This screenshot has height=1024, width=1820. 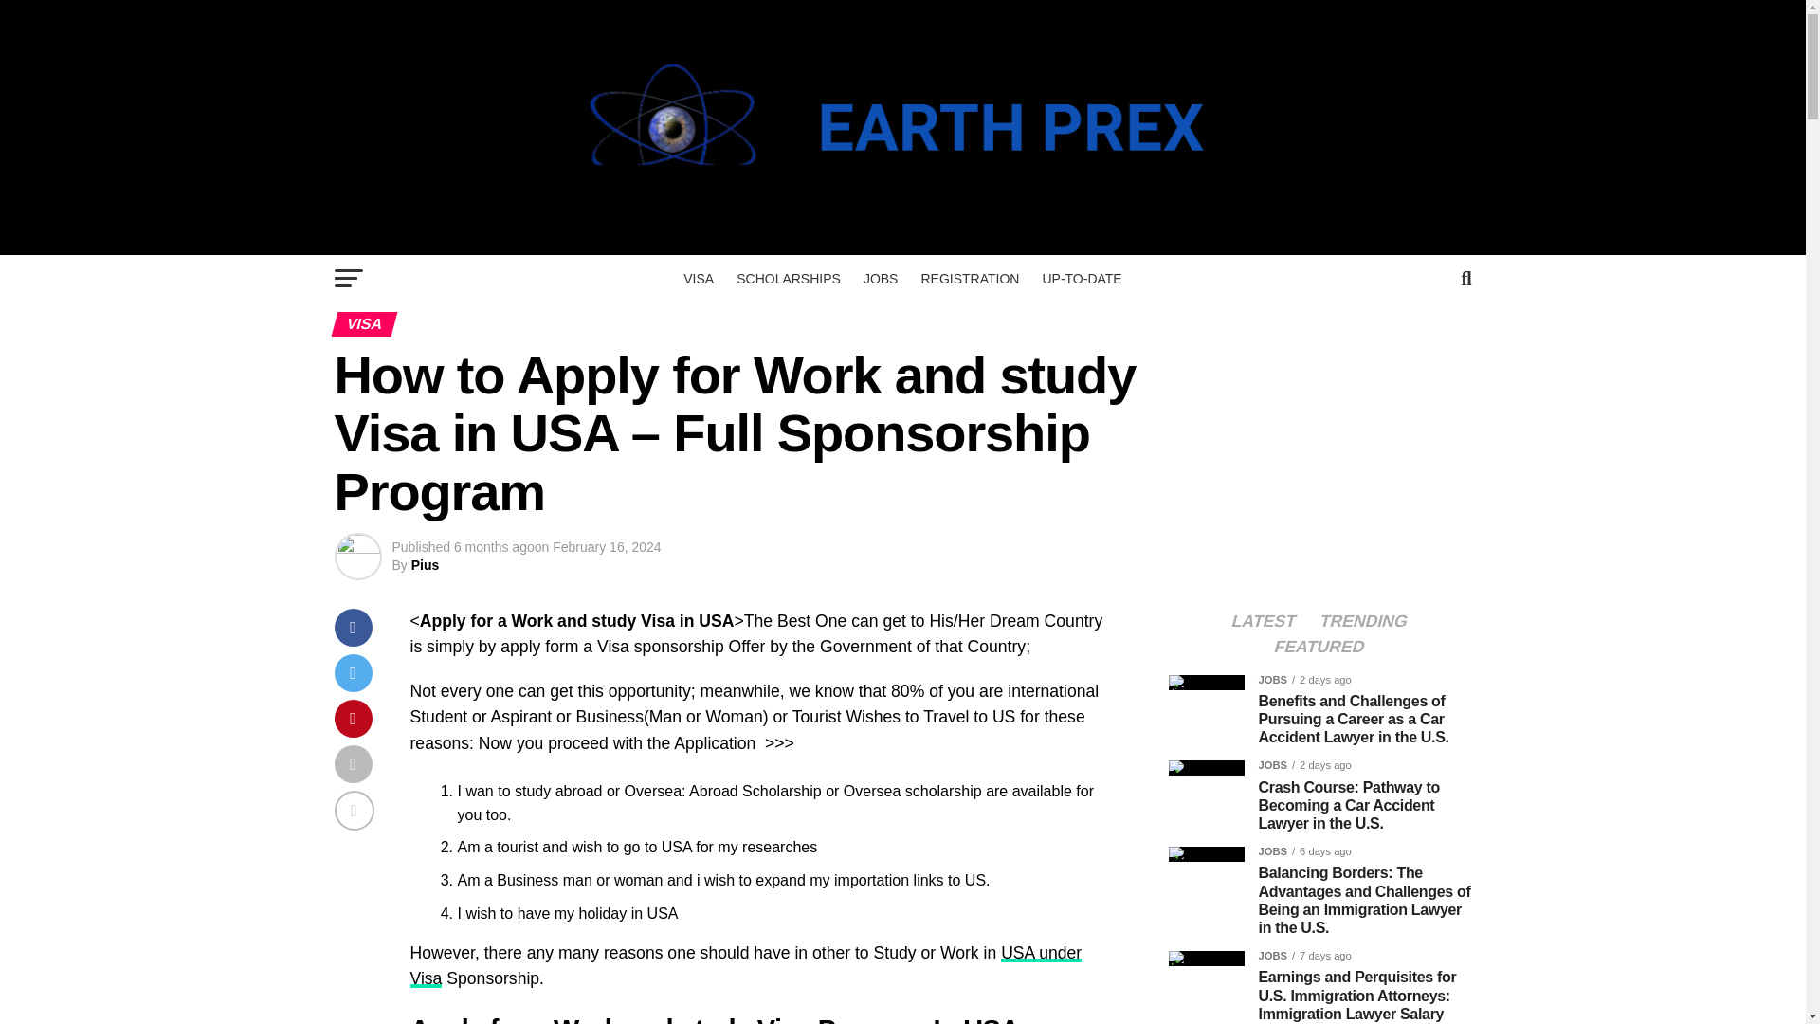 What do you see at coordinates (788, 278) in the screenshot?
I see `SCHOLARSHIPS` at bounding box center [788, 278].